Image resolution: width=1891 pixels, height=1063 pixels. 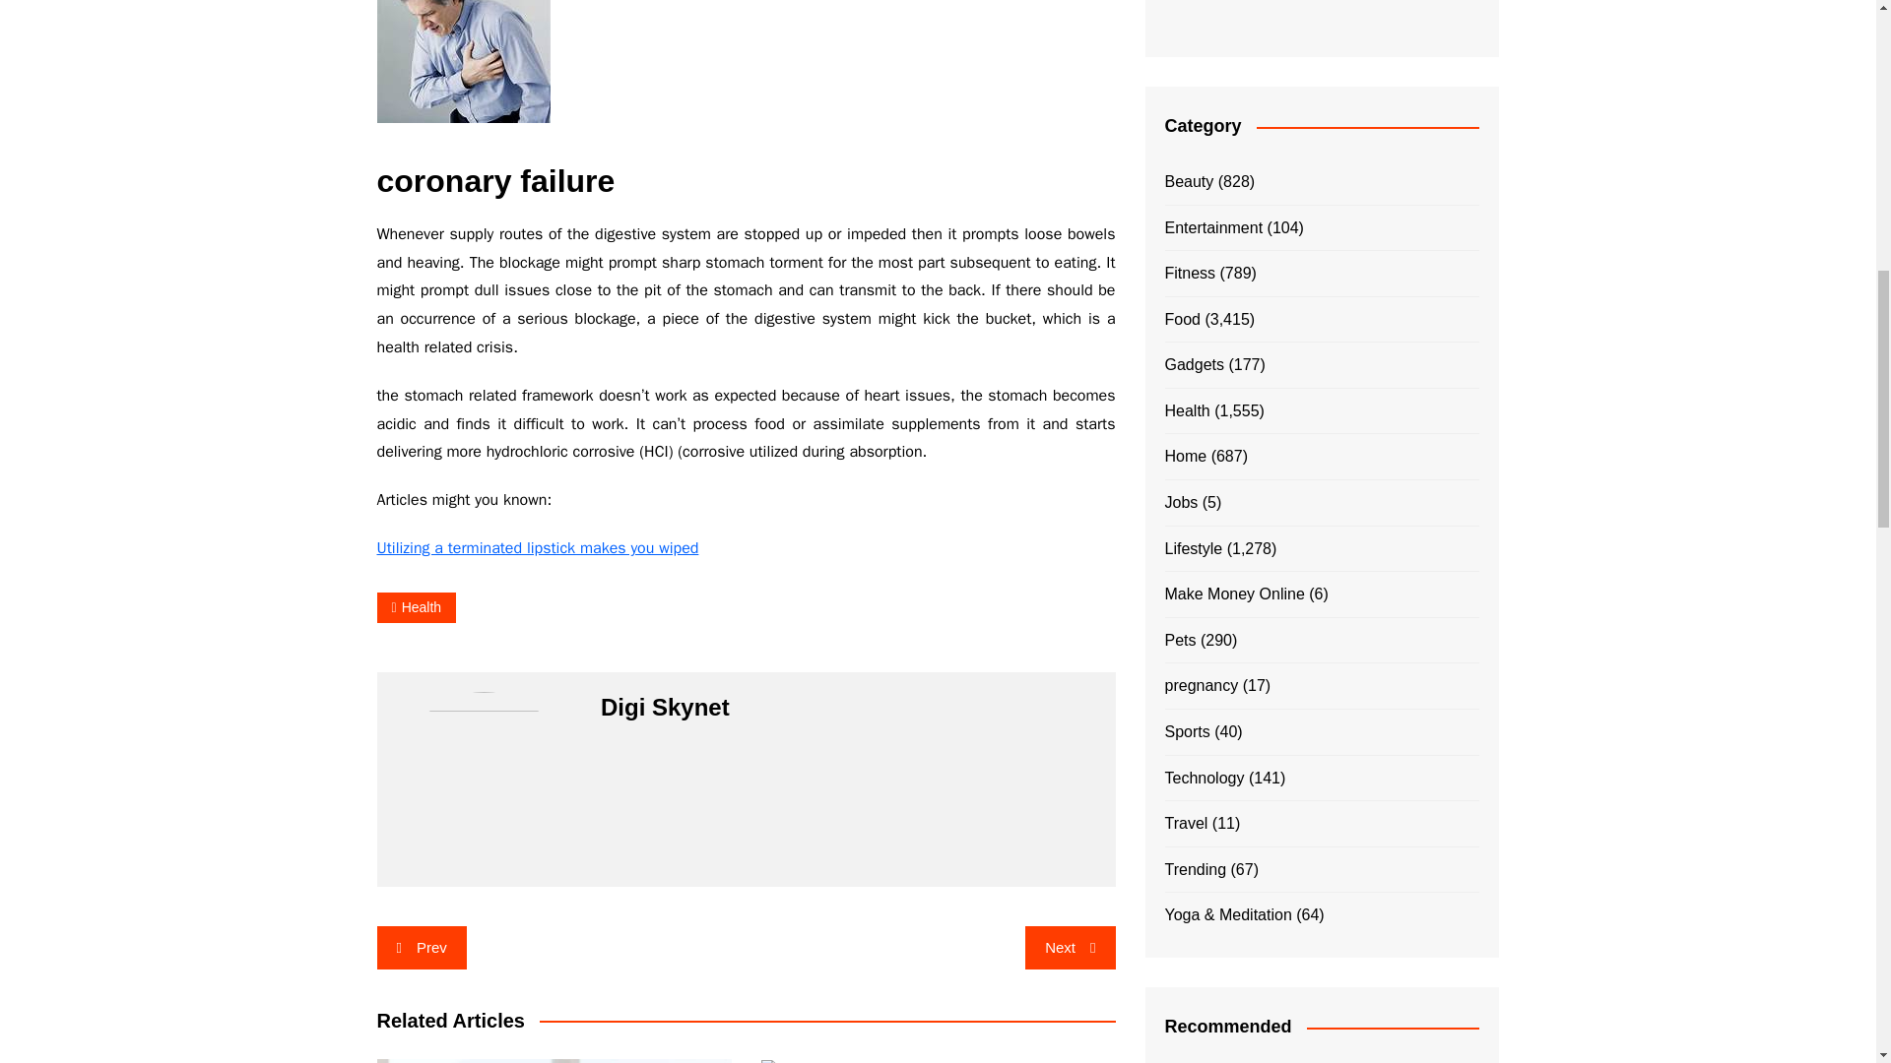 What do you see at coordinates (463, 61) in the screenshot?
I see `Indication of coronary failure connected to stomach` at bounding box center [463, 61].